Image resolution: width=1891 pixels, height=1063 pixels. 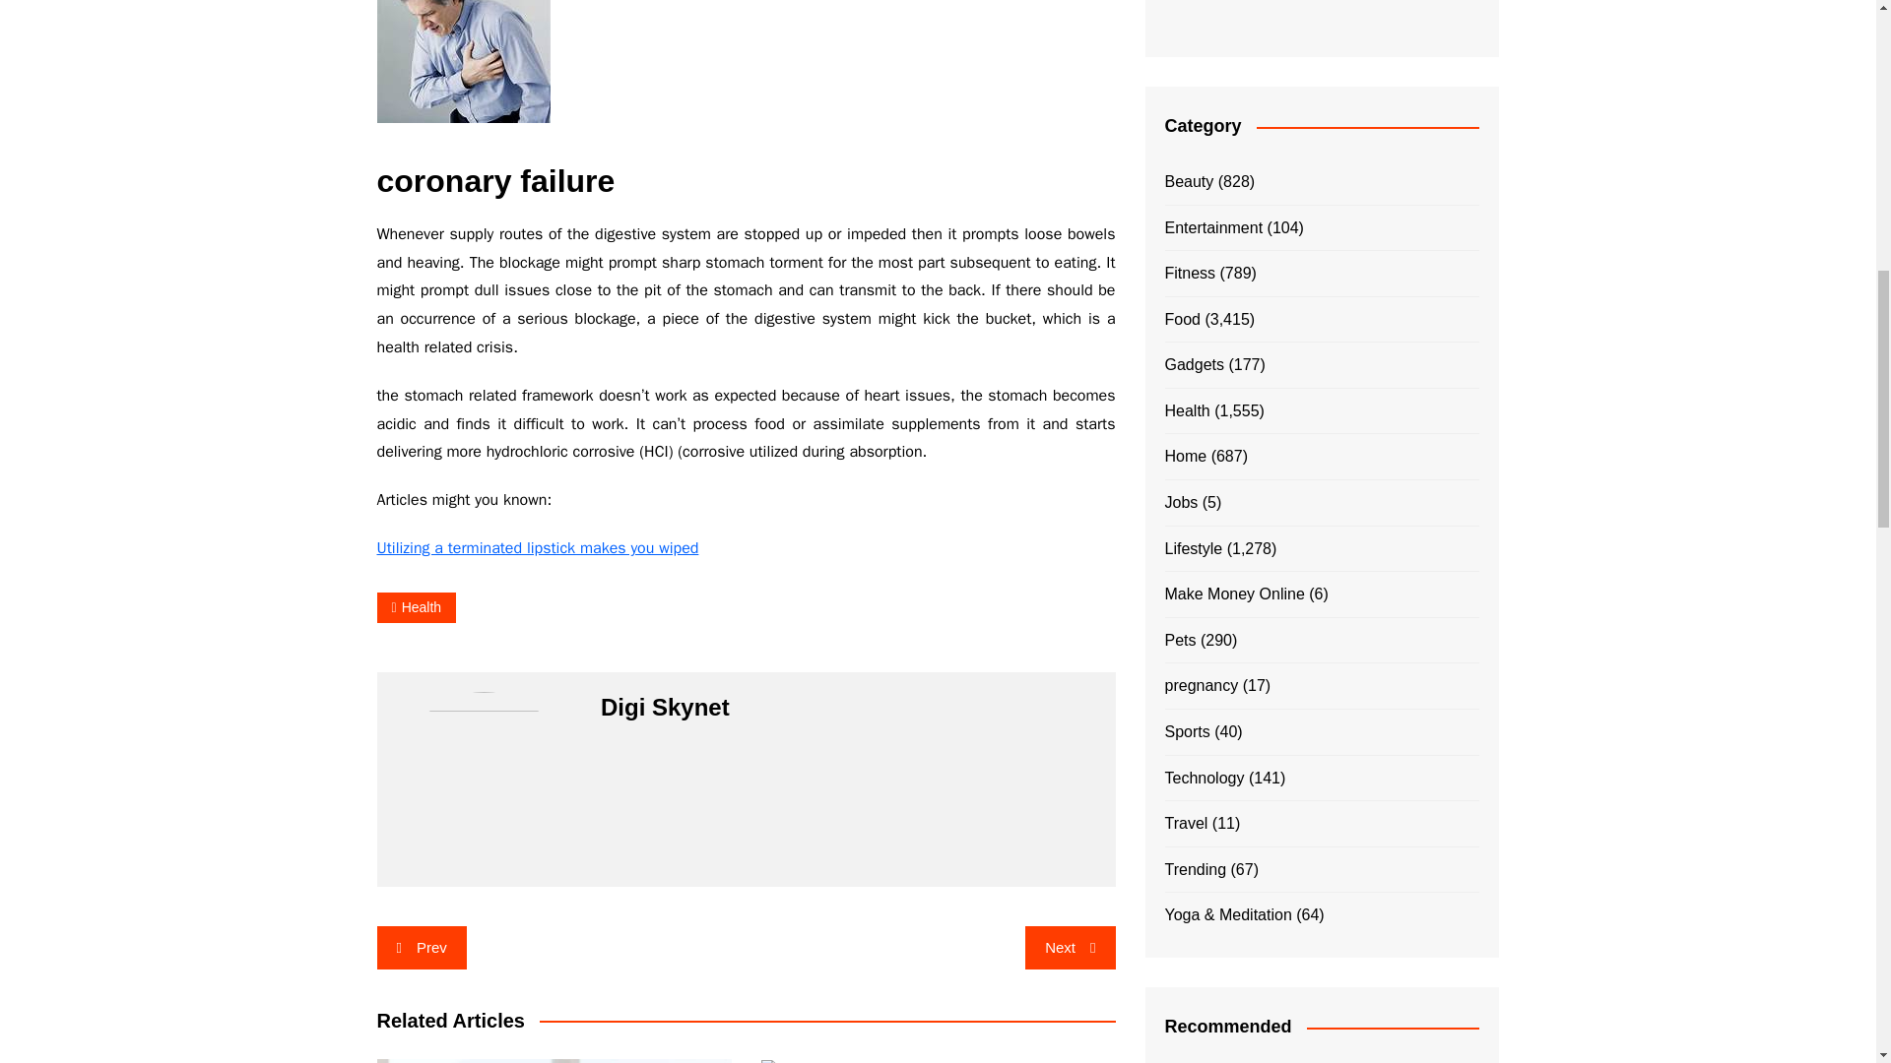 What do you see at coordinates (463, 61) in the screenshot?
I see `Indication of coronary failure connected to stomach` at bounding box center [463, 61].